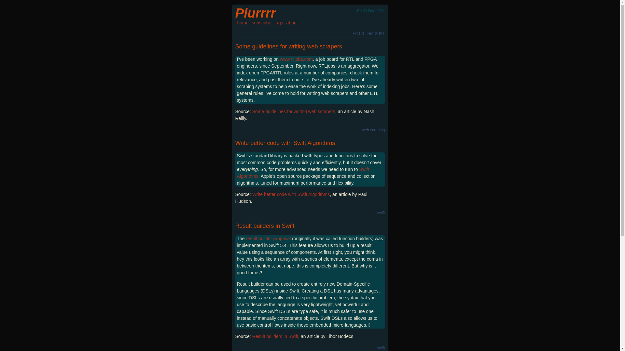 Image resolution: width=625 pixels, height=351 pixels. Describe the element at coordinates (291, 194) in the screenshot. I see `Write better code with Swift Algorithms` at that location.